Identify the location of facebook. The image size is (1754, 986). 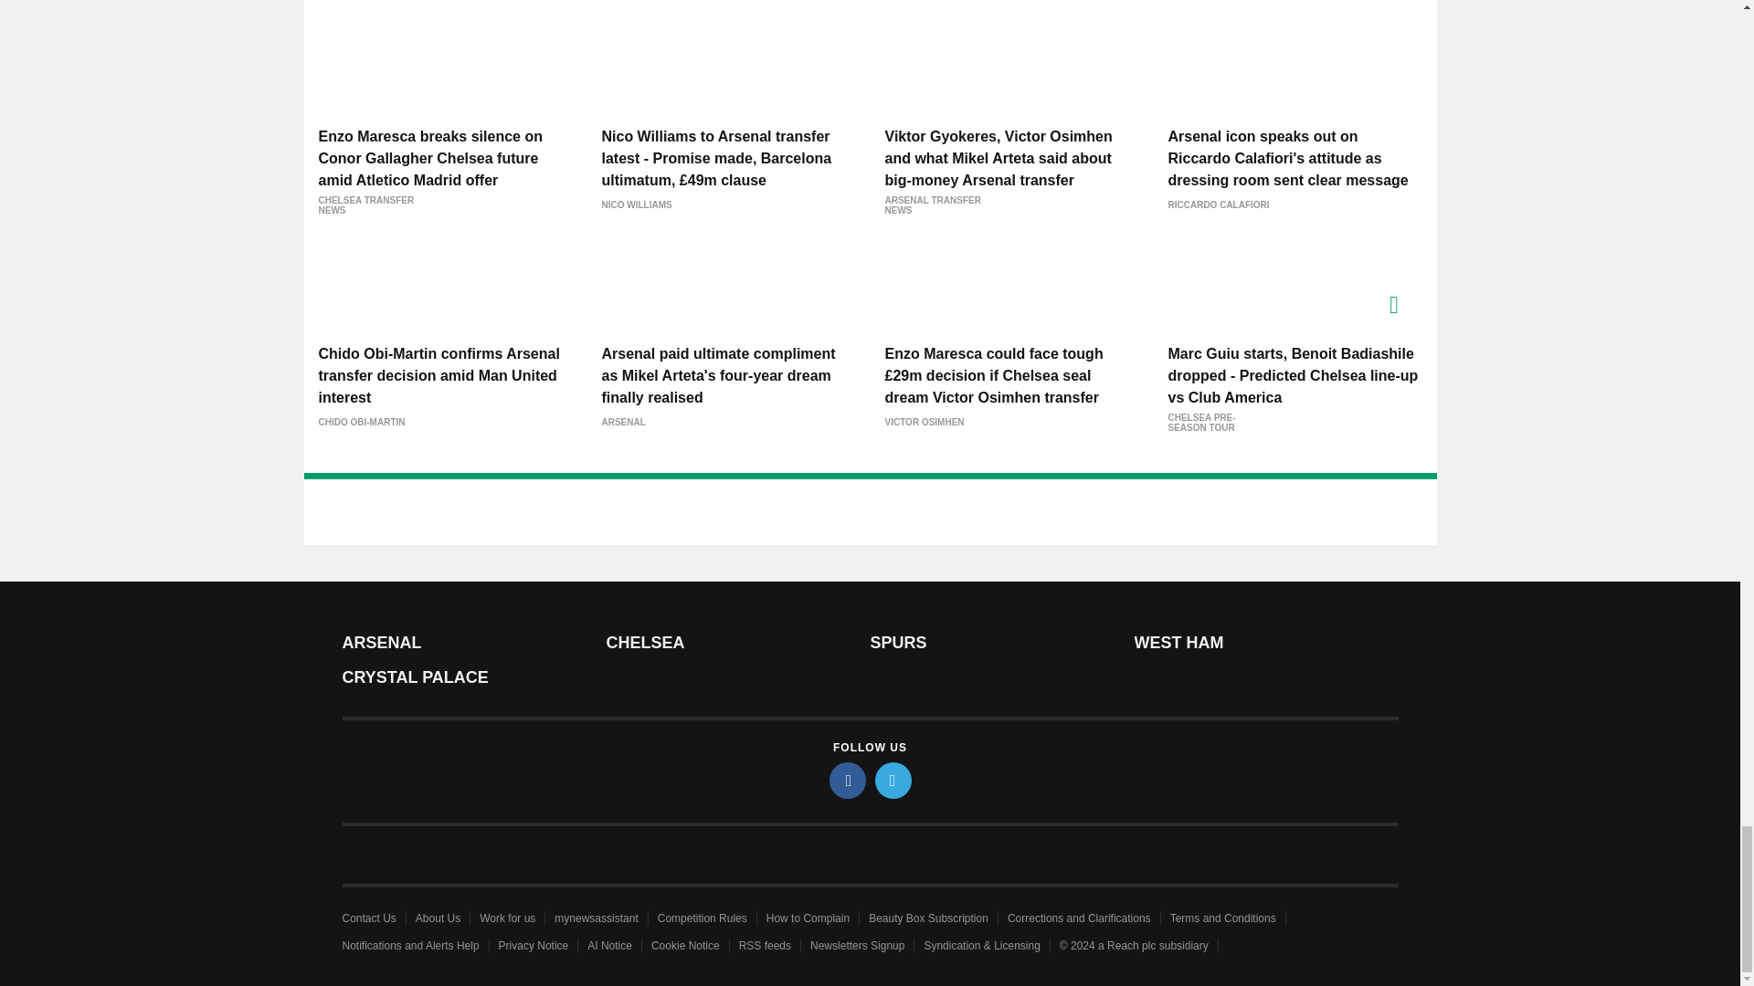
(848, 780).